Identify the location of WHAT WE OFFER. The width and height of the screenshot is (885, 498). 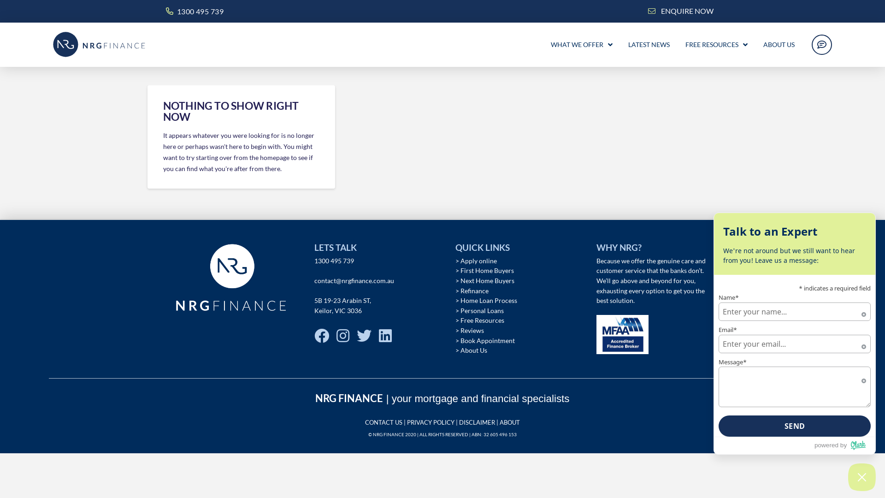
(582, 45).